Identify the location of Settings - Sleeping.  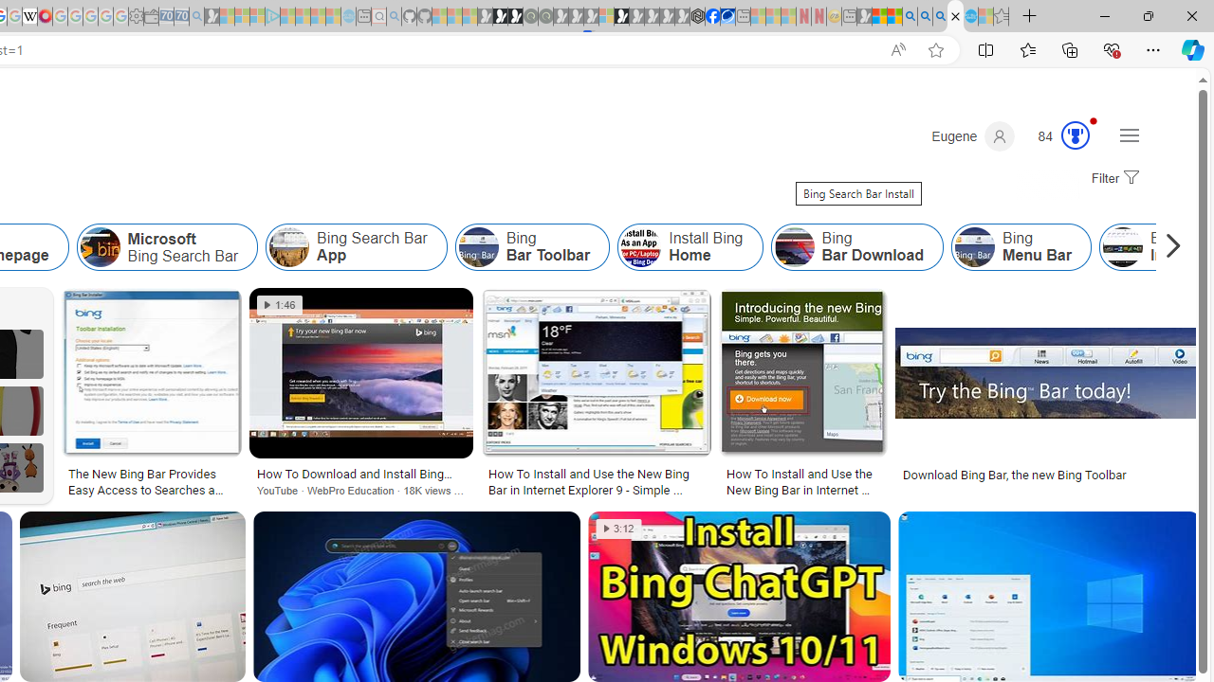
(136, 17).